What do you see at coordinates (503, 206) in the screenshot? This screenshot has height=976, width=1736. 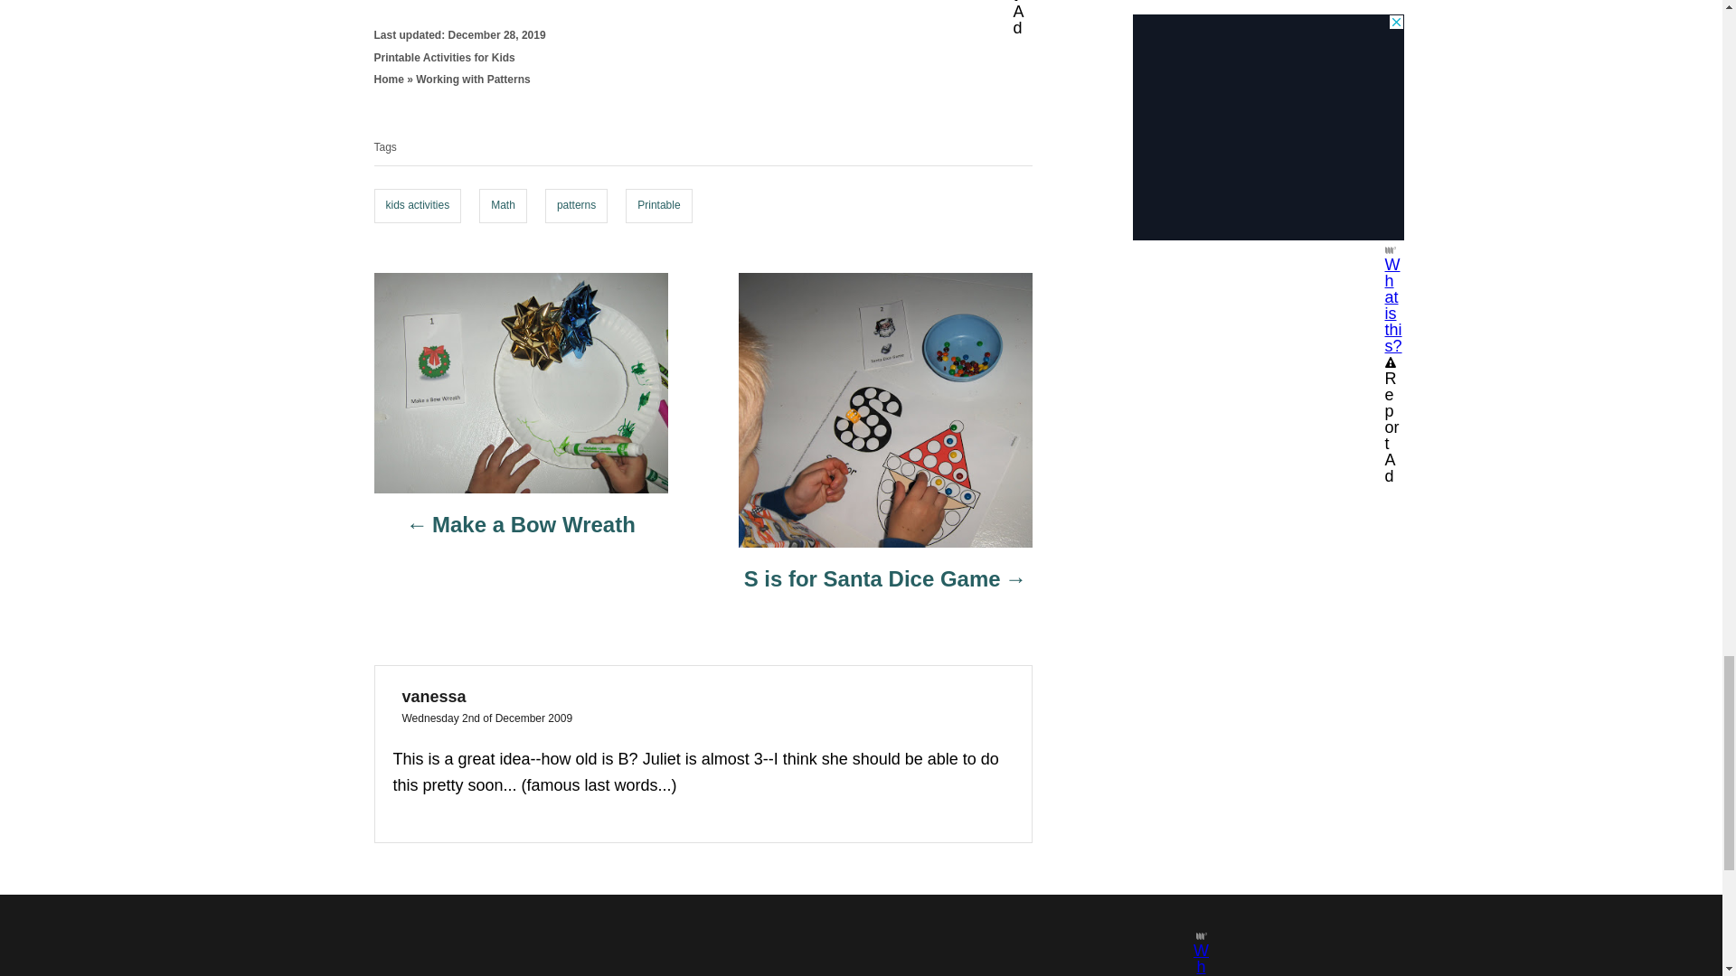 I see `Math` at bounding box center [503, 206].